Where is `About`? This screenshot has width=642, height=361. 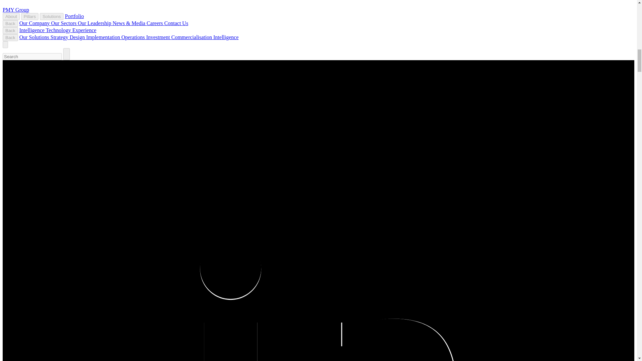
About is located at coordinates (11, 16).